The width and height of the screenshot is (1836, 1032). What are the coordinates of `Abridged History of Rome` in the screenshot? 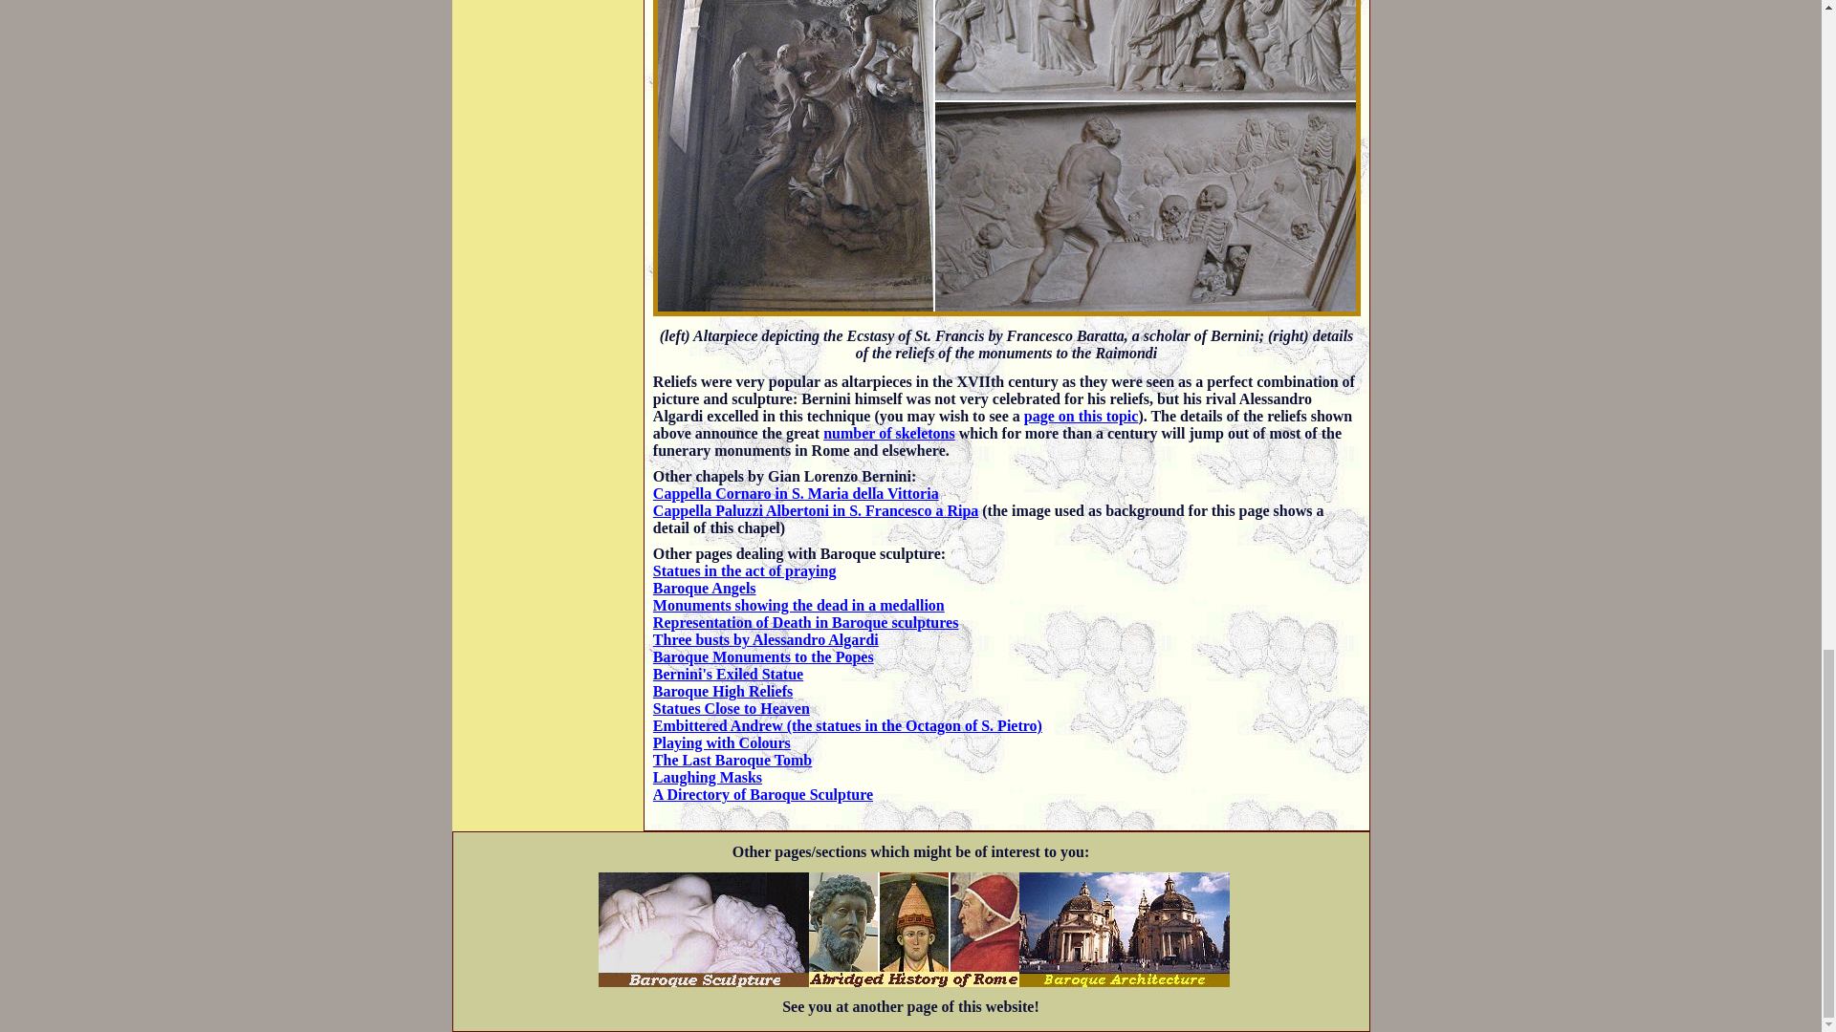 It's located at (914, 929).